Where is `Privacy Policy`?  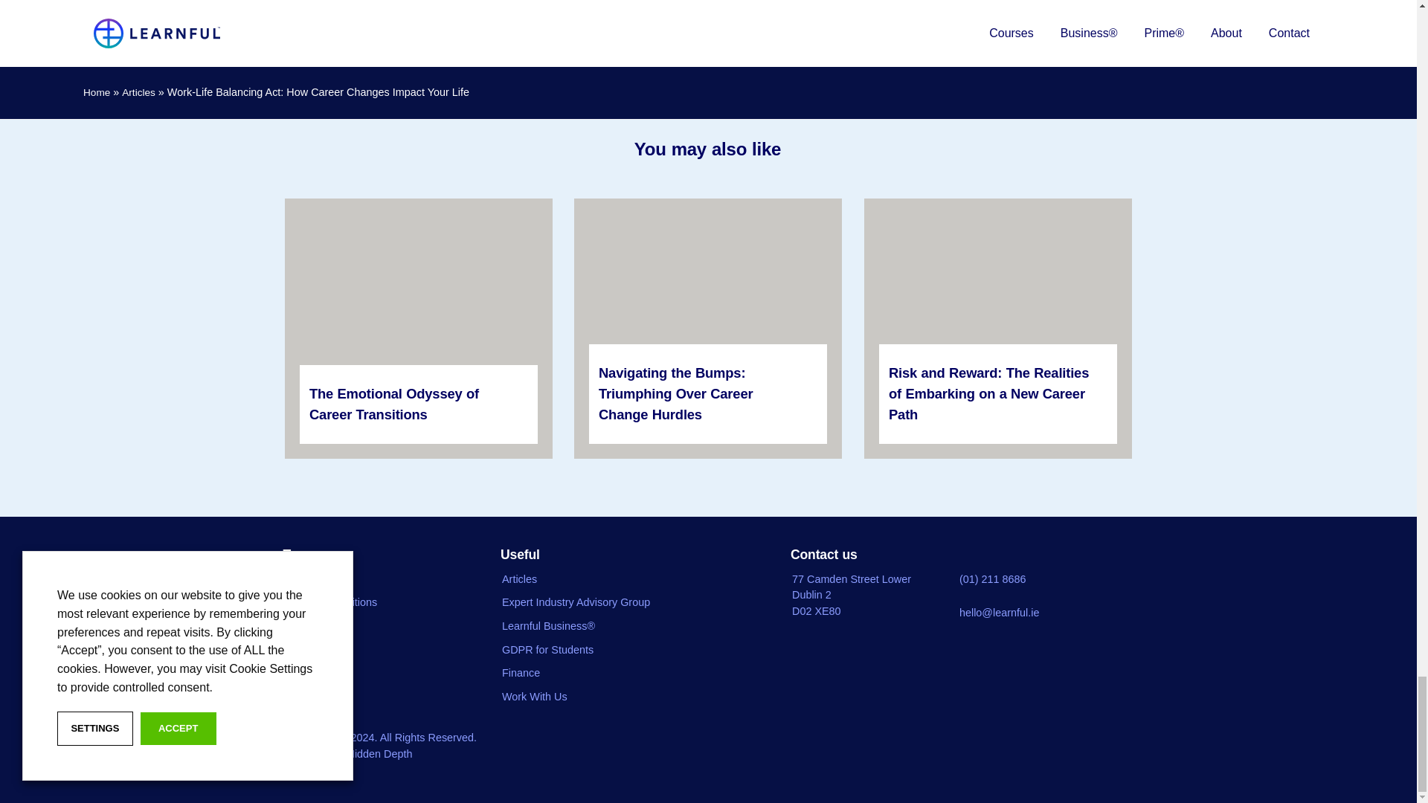 Privacy Policy is located at coordinates (379, 674).